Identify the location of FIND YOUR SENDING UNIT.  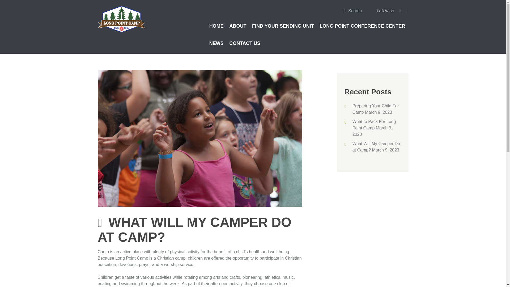
(283, 26).